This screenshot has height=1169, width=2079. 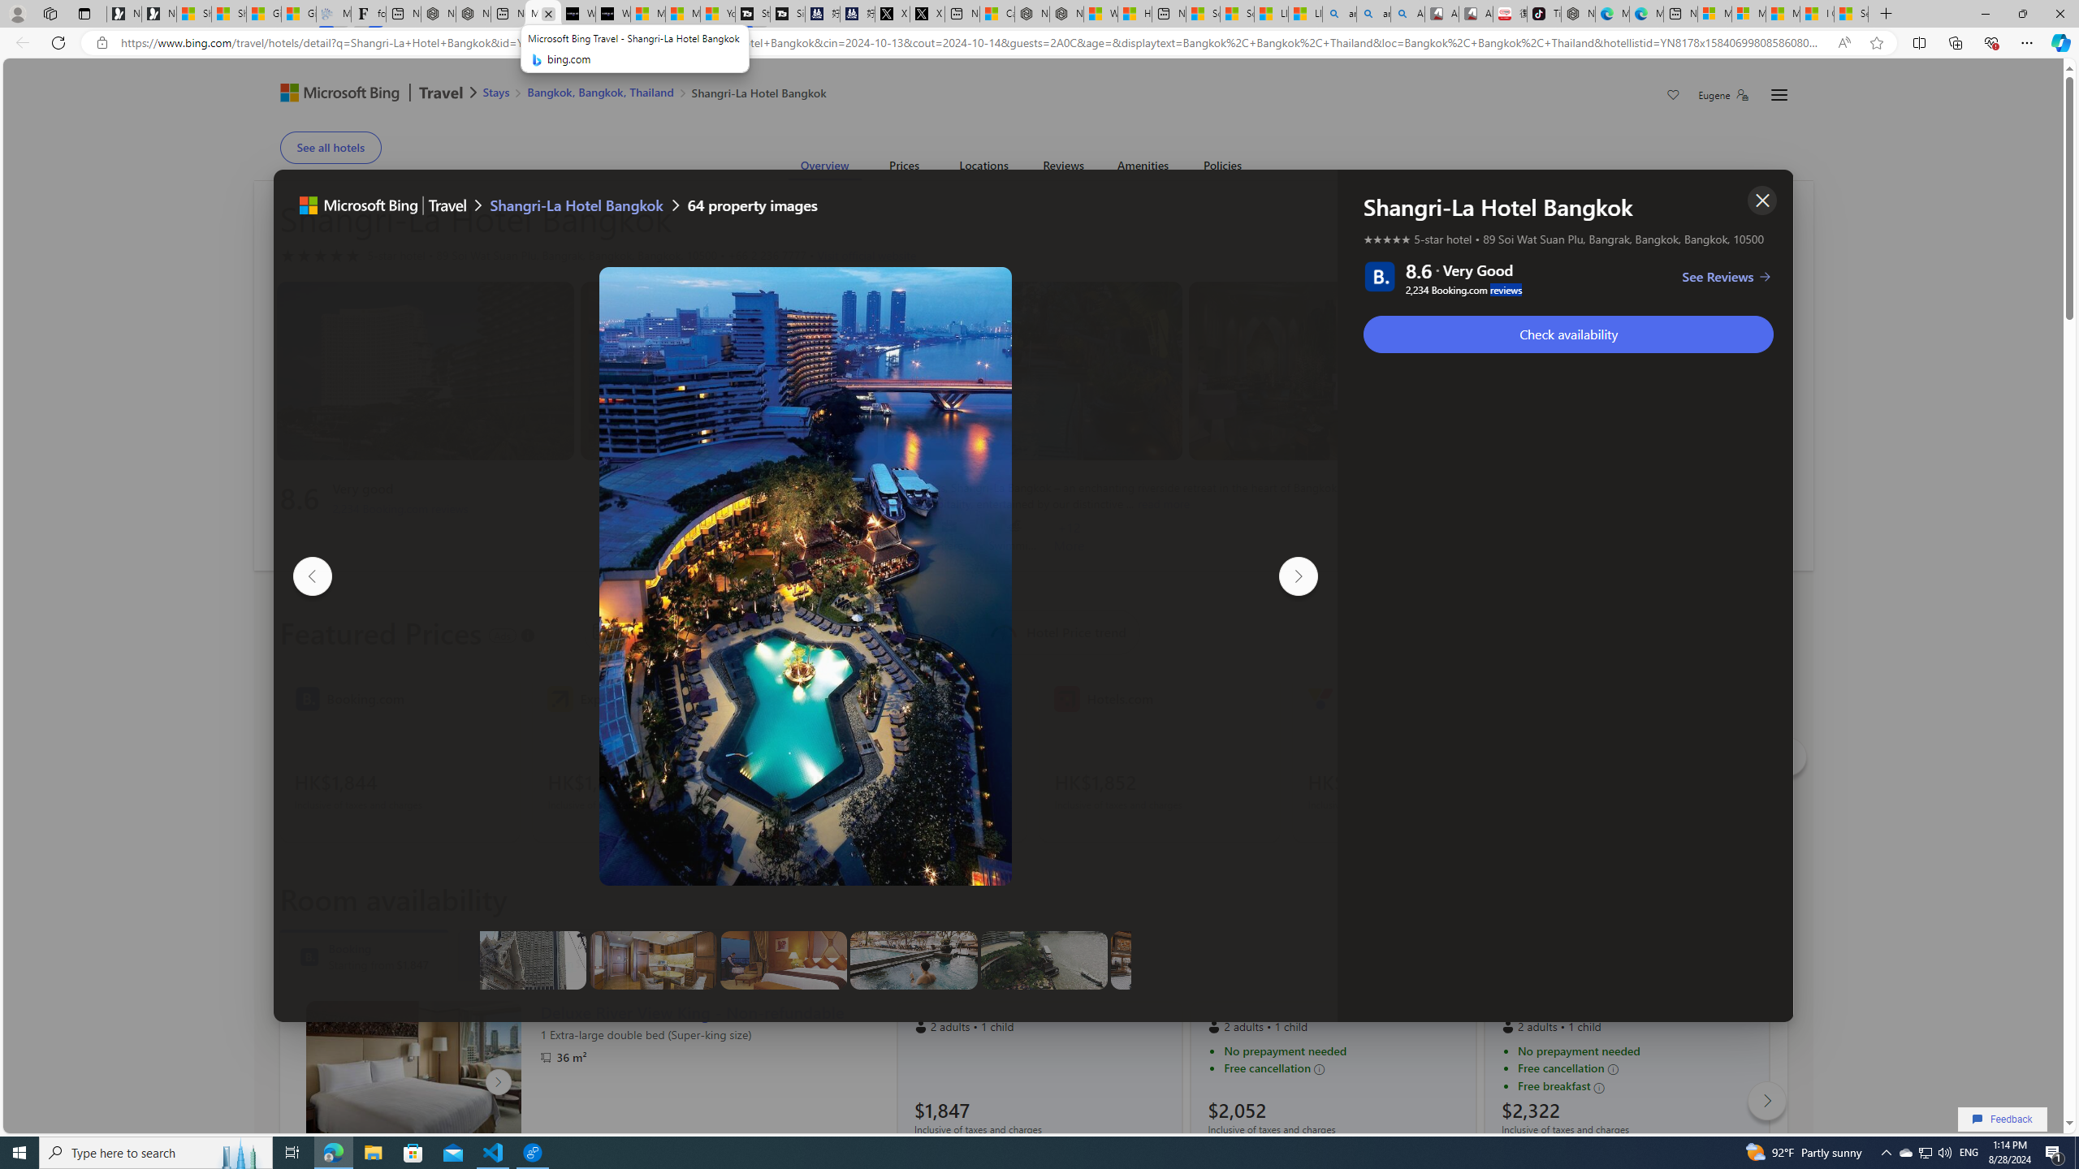 I want to click on I Gained 20 Pounds of Muscle in 30 Days! | Watch, so click(x=1817, y=14).